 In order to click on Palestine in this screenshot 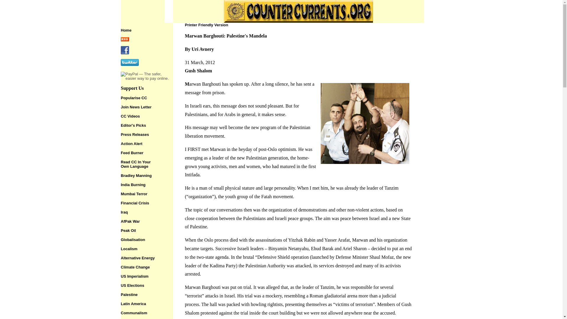, I will do `click(129, 294)`.